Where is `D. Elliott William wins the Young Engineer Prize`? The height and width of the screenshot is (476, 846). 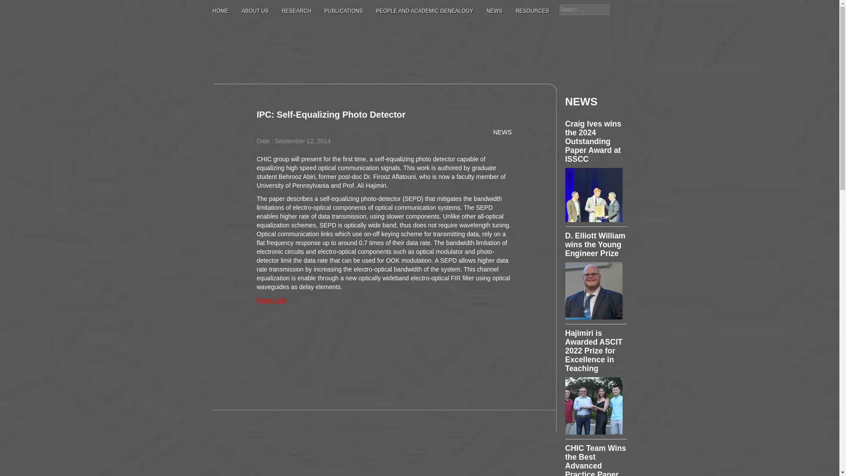 D. Elliott William wins the Young Engineer Prize is located at coordinates (595, 244).